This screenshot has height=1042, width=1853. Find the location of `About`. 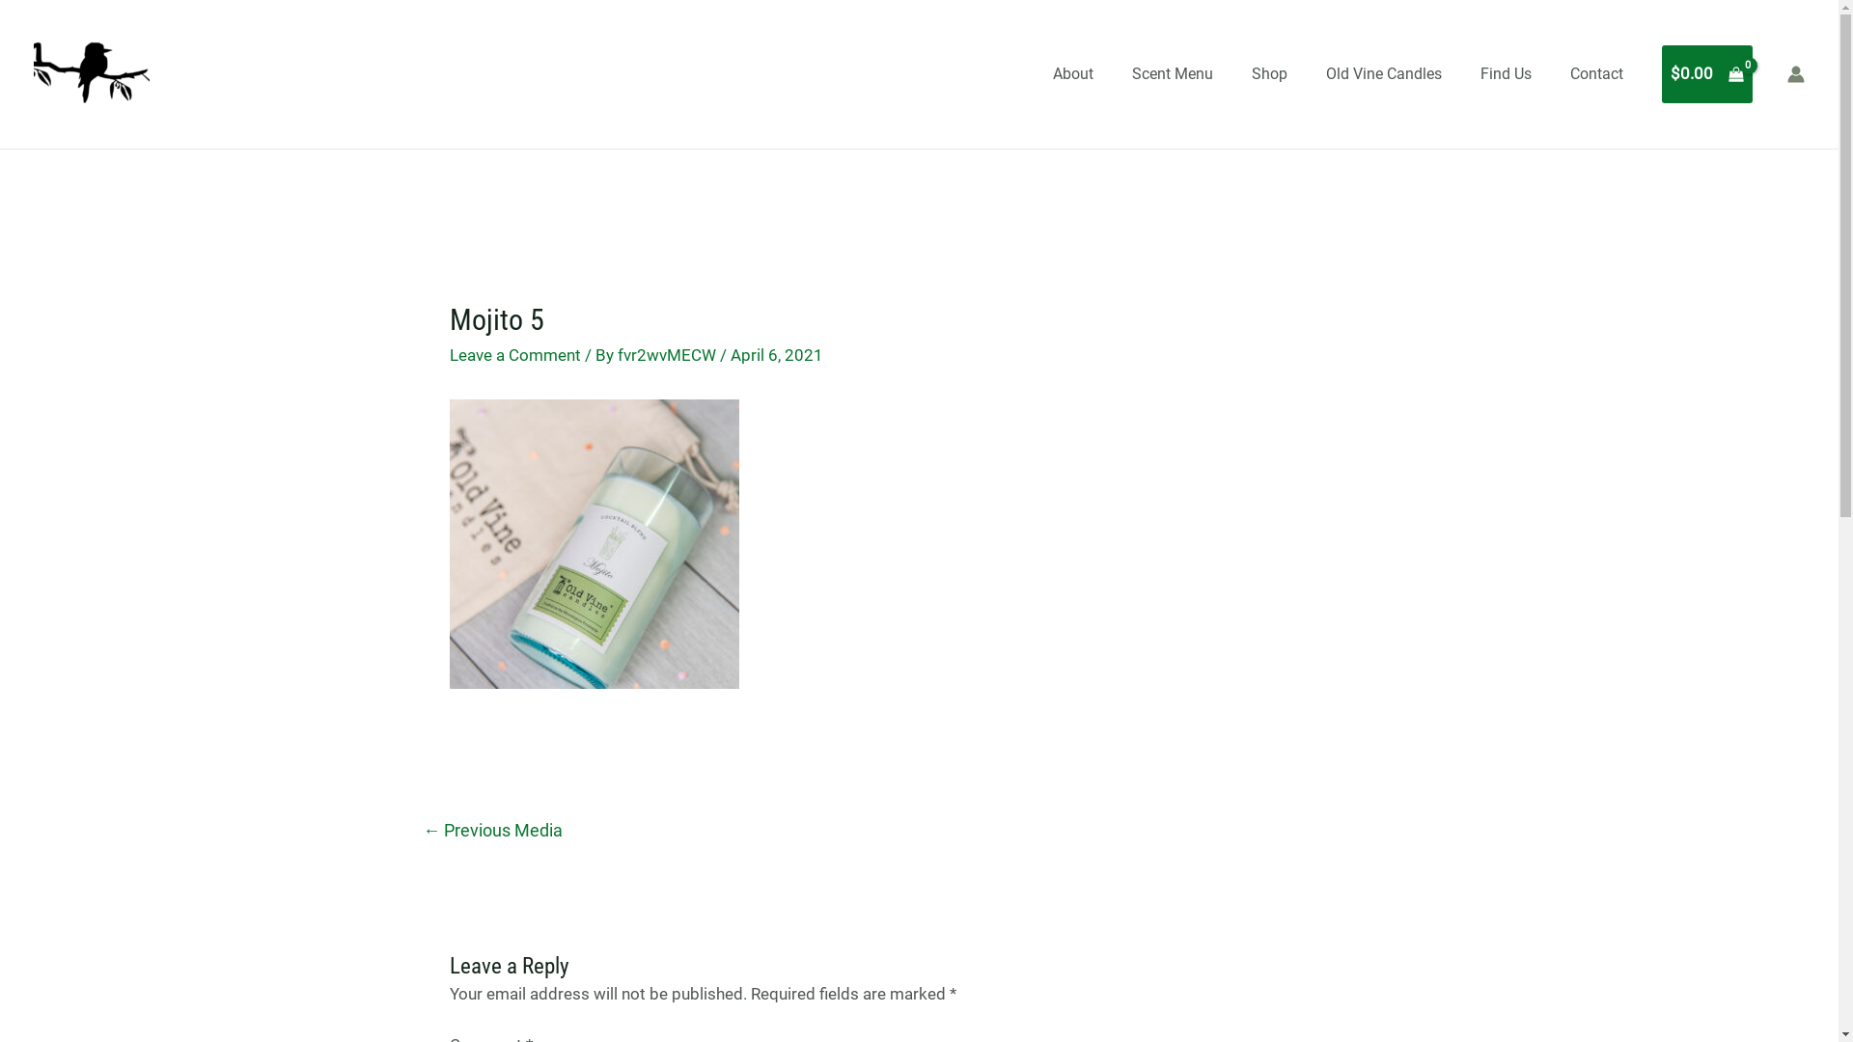

About is located at coordinates (1073, 74).